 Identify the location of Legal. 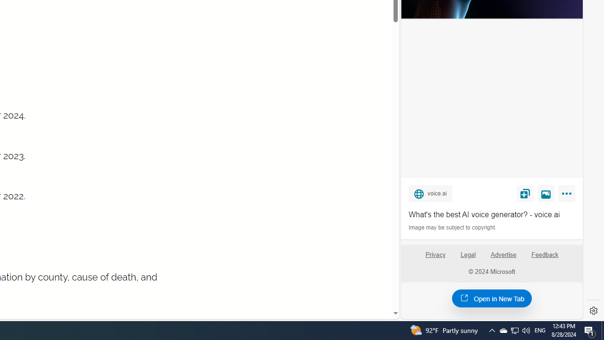
(468, 258).